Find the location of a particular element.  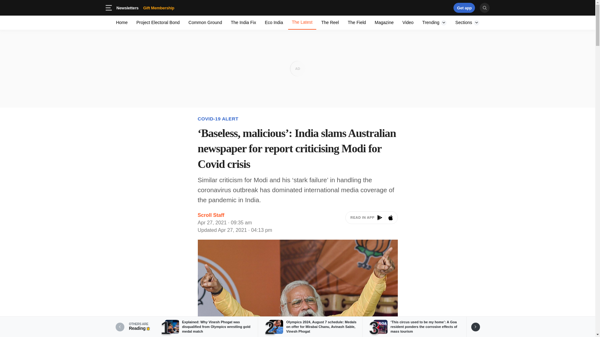

Get app is located at coordinates (434, 22).